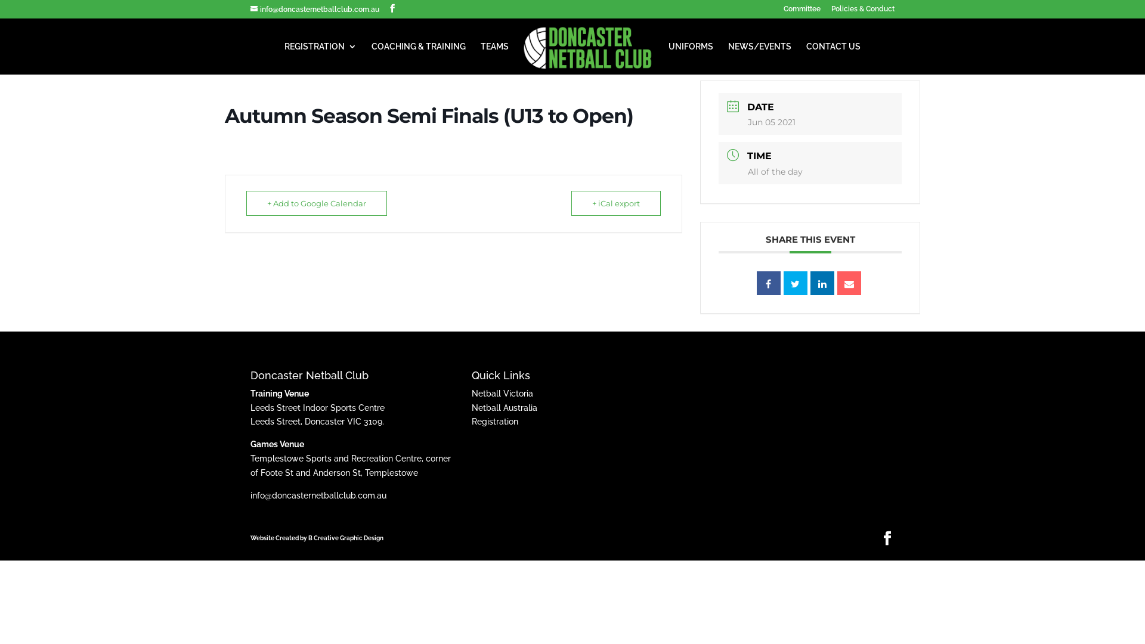 This screenshot has height=644, width=1145. What do you see at coordinates (317, 203) in the screenshot?
I see `+ Add to Google Calendar` at bounding box center [317, 203].